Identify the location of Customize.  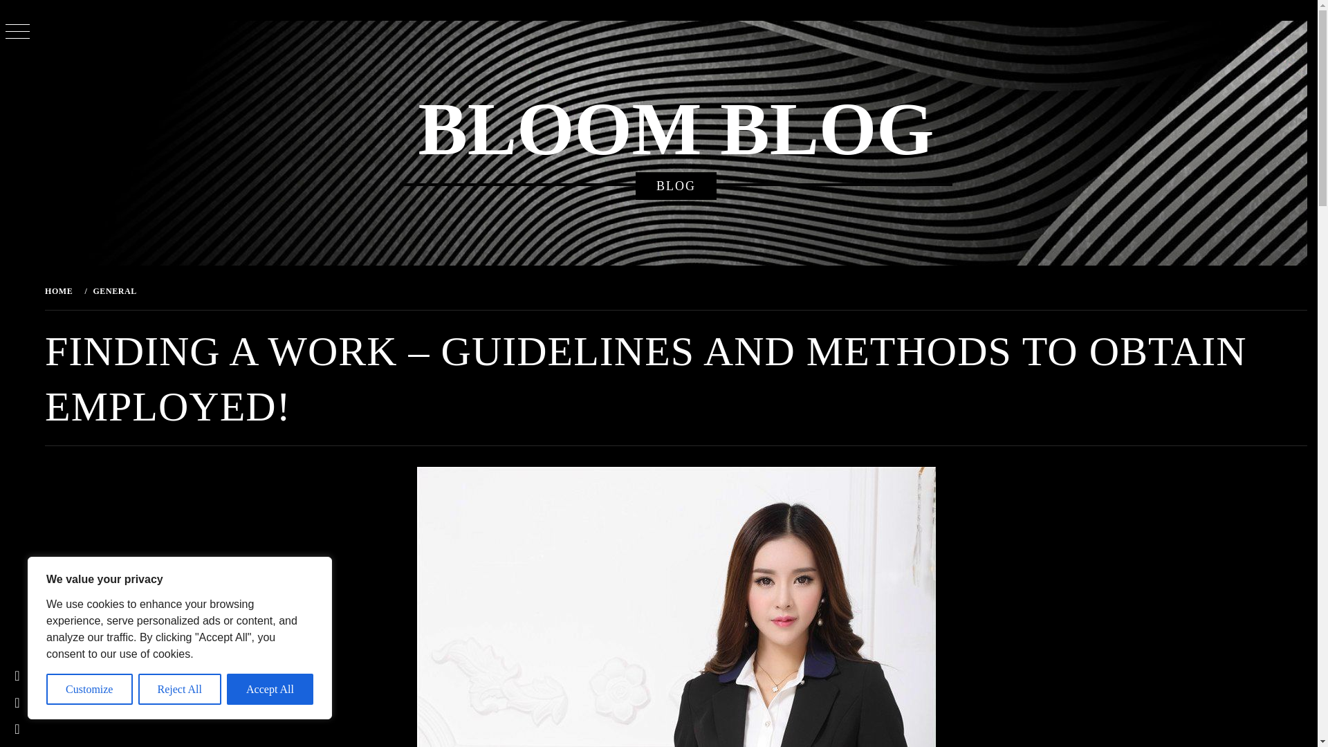
(90, 689).